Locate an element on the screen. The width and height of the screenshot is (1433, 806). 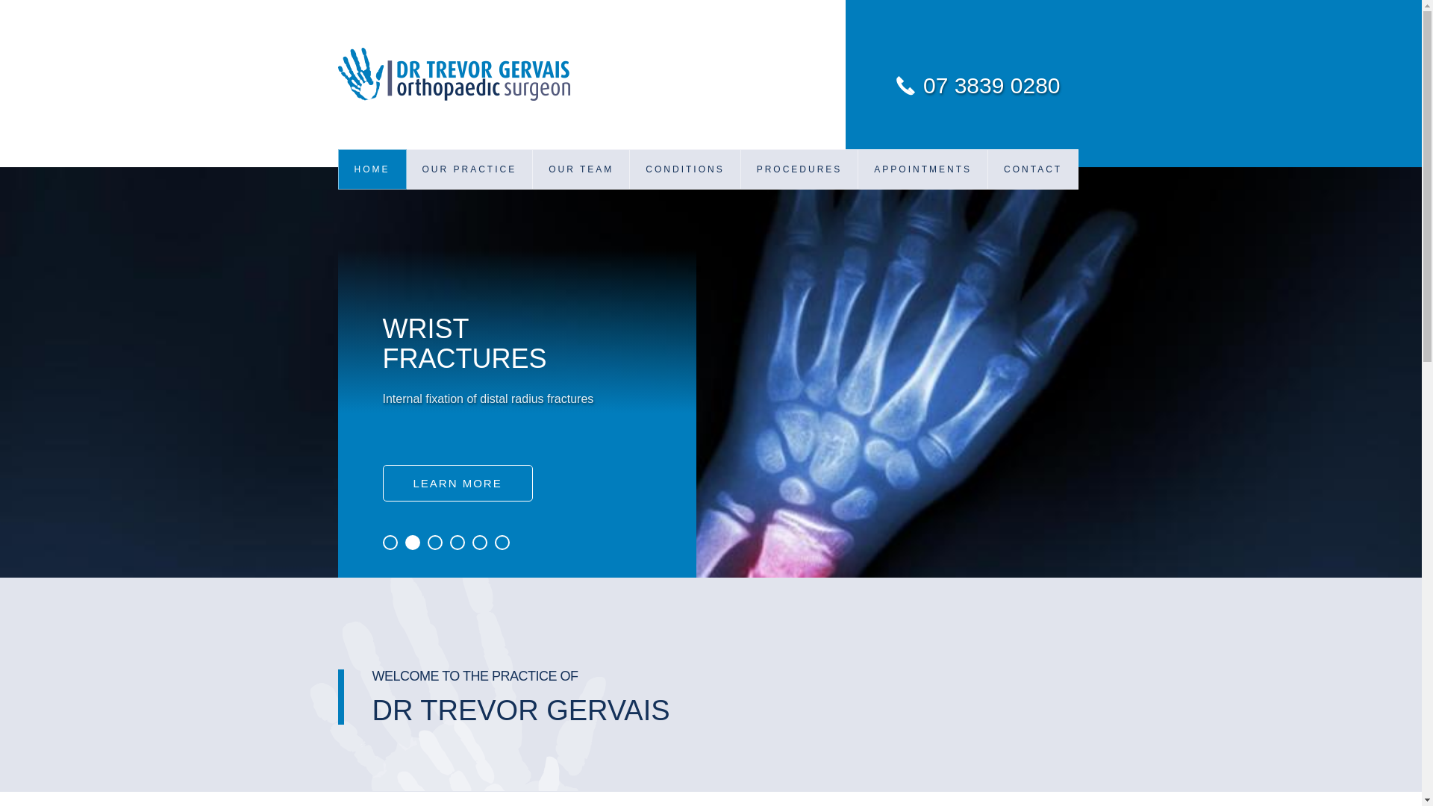
Dr Trevor Gervais Home is located at coordinates (454, 75).